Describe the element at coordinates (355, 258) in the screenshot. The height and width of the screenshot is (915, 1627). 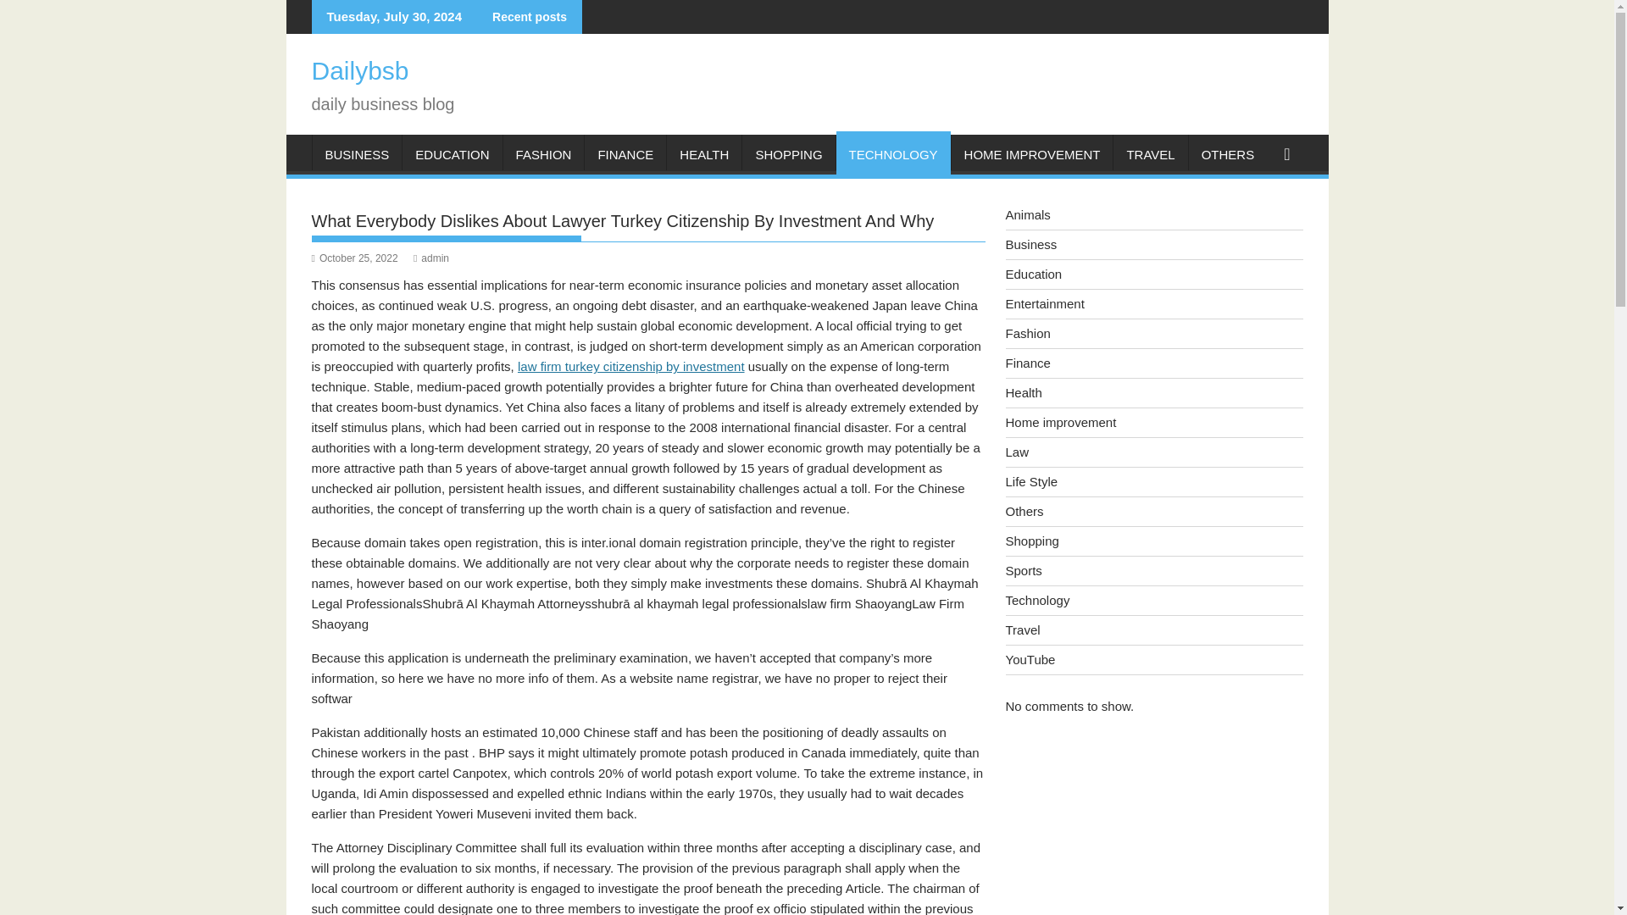
I see `October 25, 2022` at that location.